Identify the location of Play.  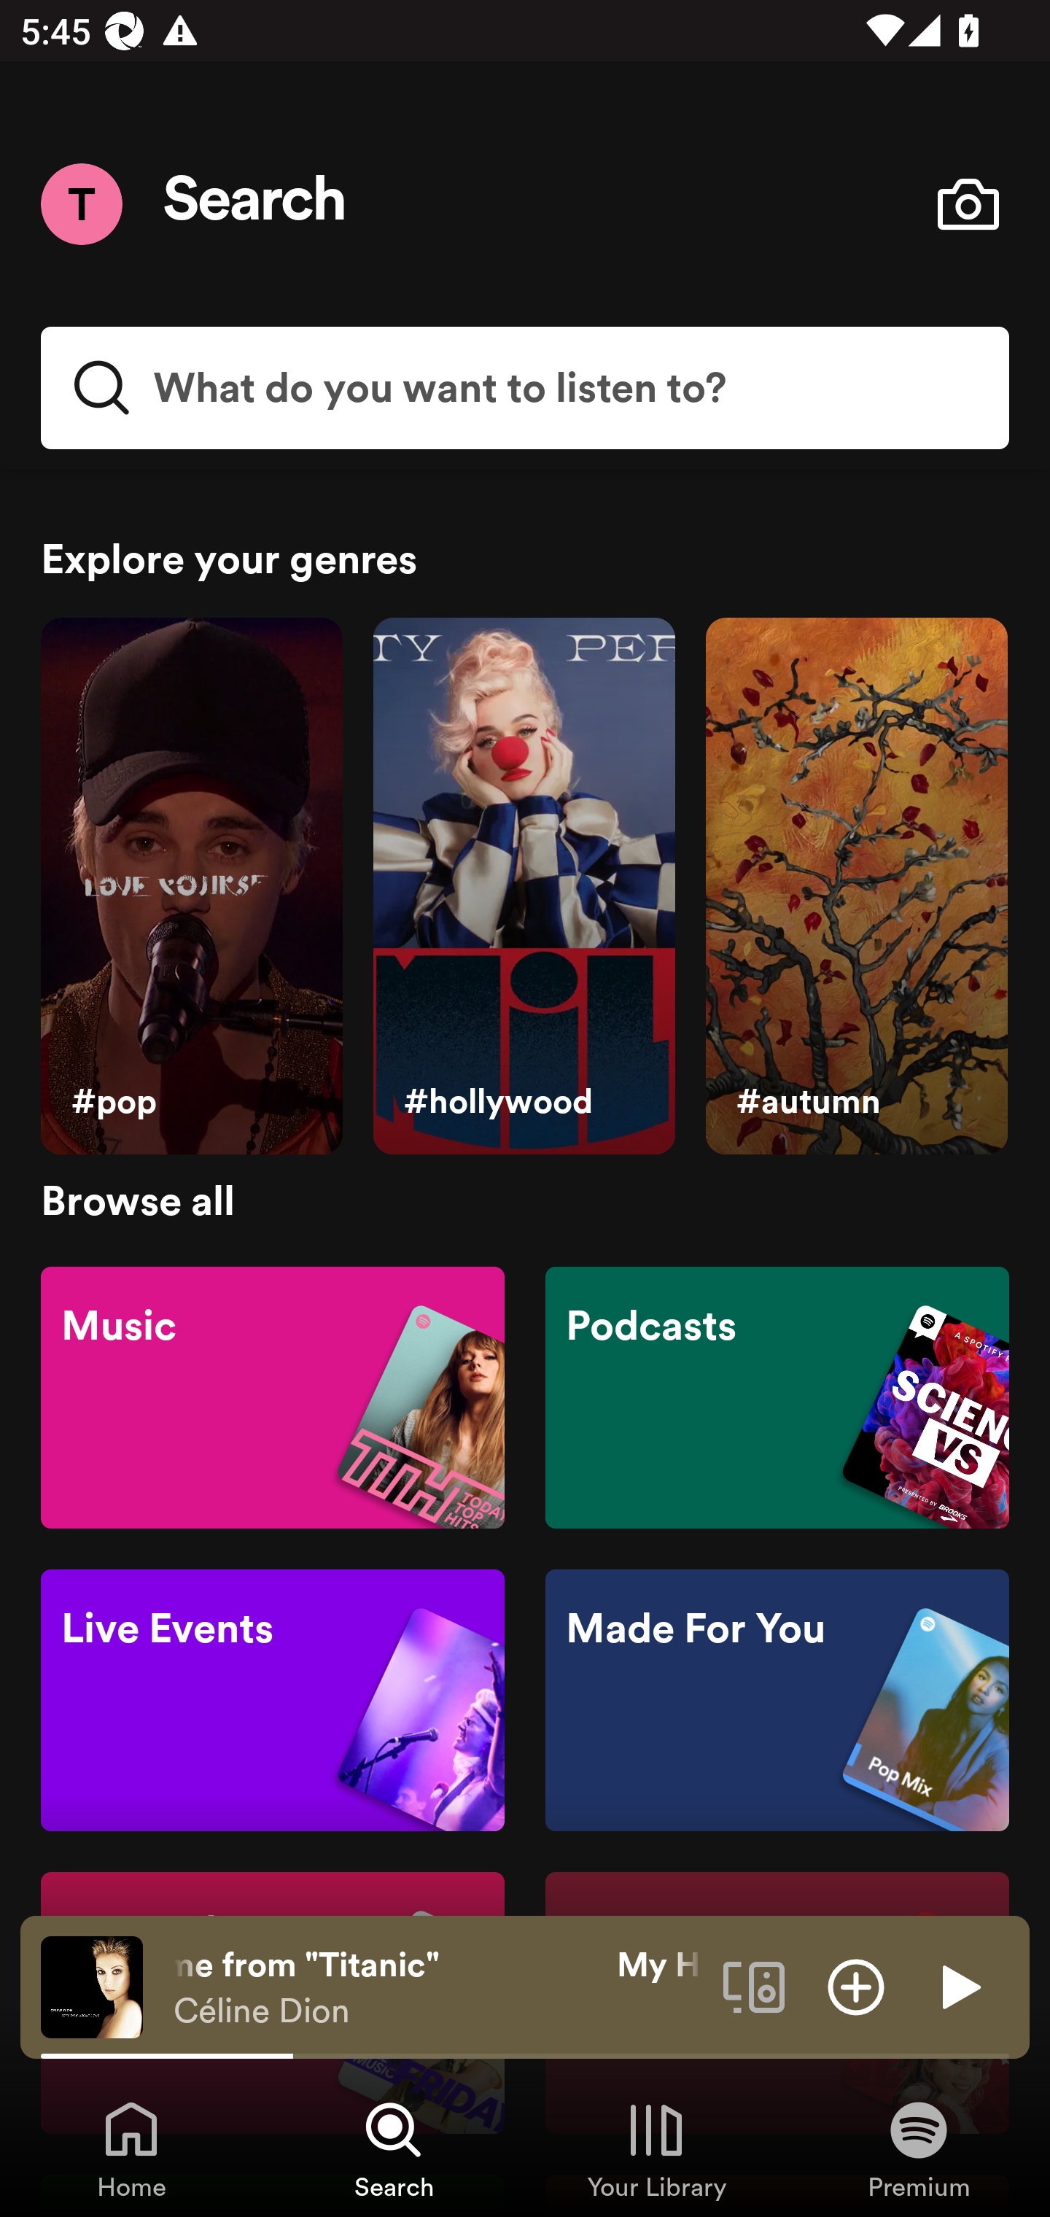
(958, 1986).